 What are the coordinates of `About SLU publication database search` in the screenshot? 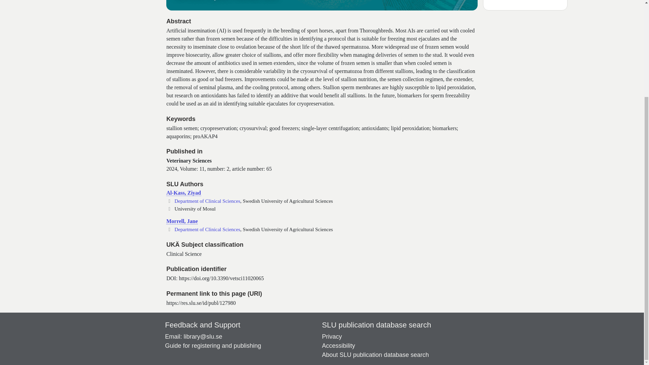 It's located at (375, 355).